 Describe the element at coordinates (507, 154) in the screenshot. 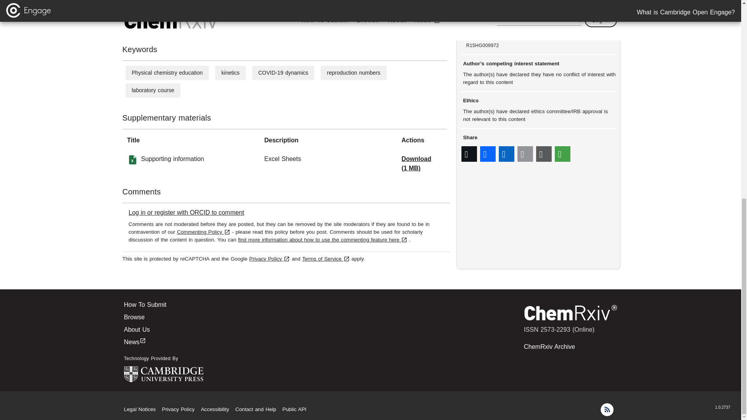

I see `LinkedIn` at that location.